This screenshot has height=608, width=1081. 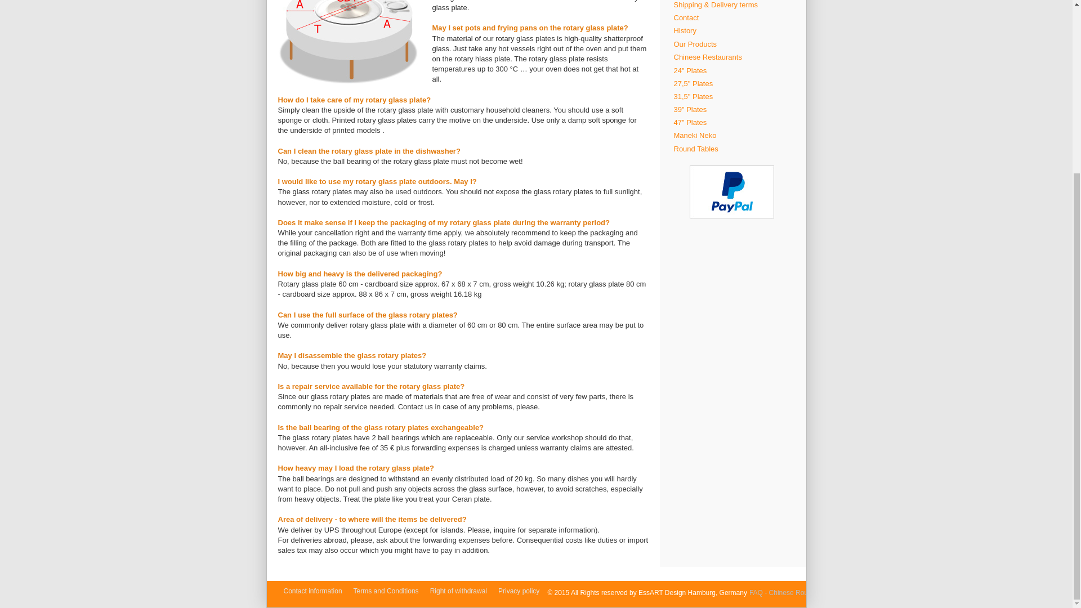 I want to click on This shop supports payment via PayPal., so click(x=731, y=191).